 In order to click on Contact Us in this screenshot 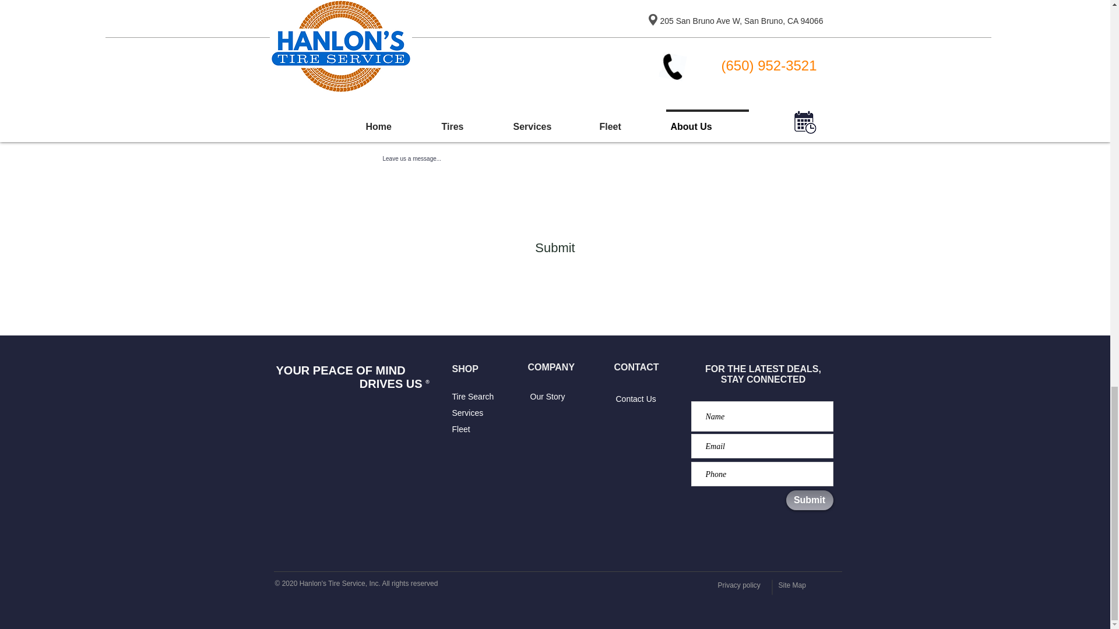, I will do `click(635, 399)`.